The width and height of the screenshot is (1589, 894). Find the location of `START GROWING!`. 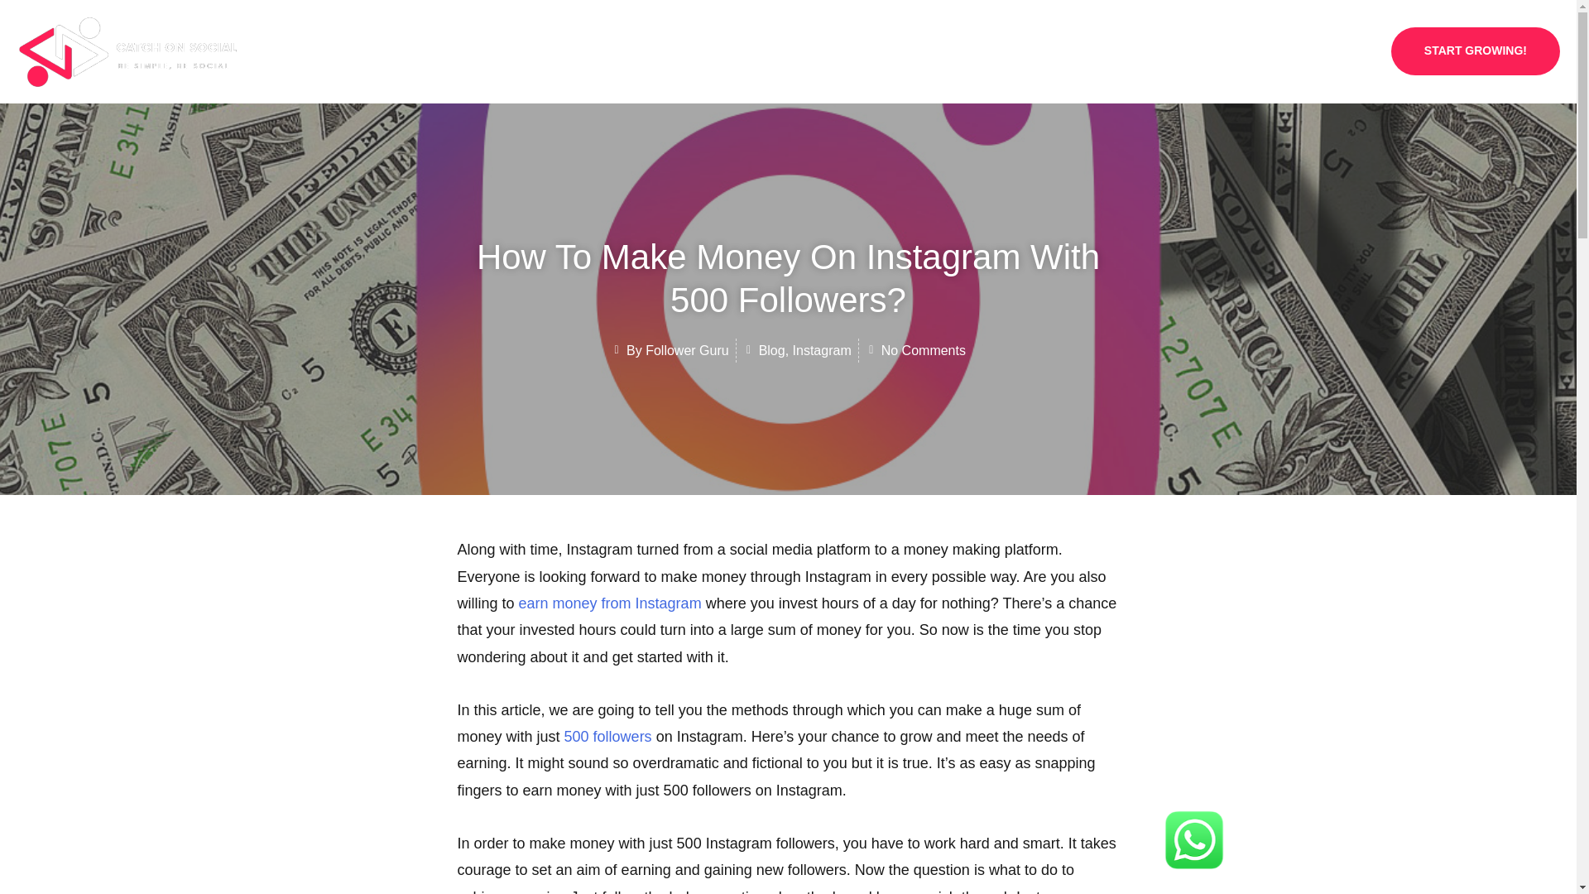

START GROWING! is located at coordinates (1476, 51).